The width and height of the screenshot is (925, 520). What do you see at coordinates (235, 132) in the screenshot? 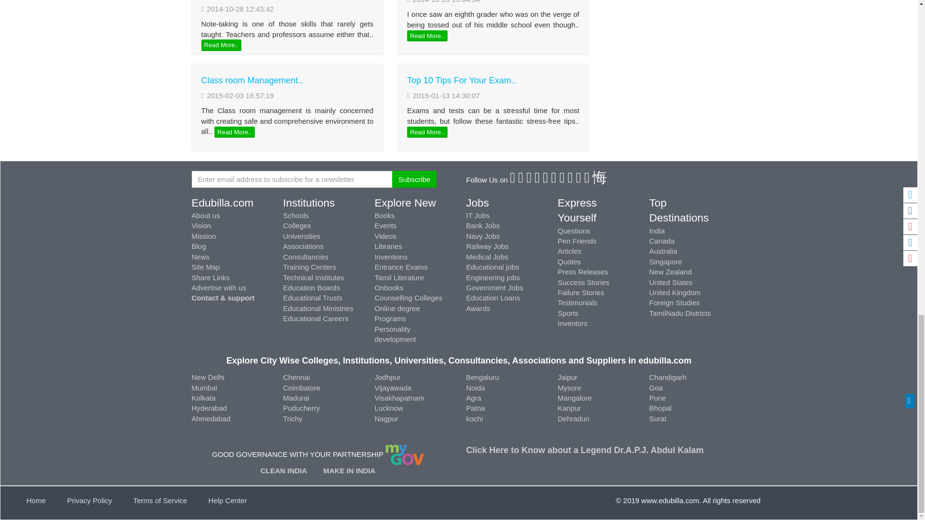
I see `Read More..` at bounding box center [235, 132].